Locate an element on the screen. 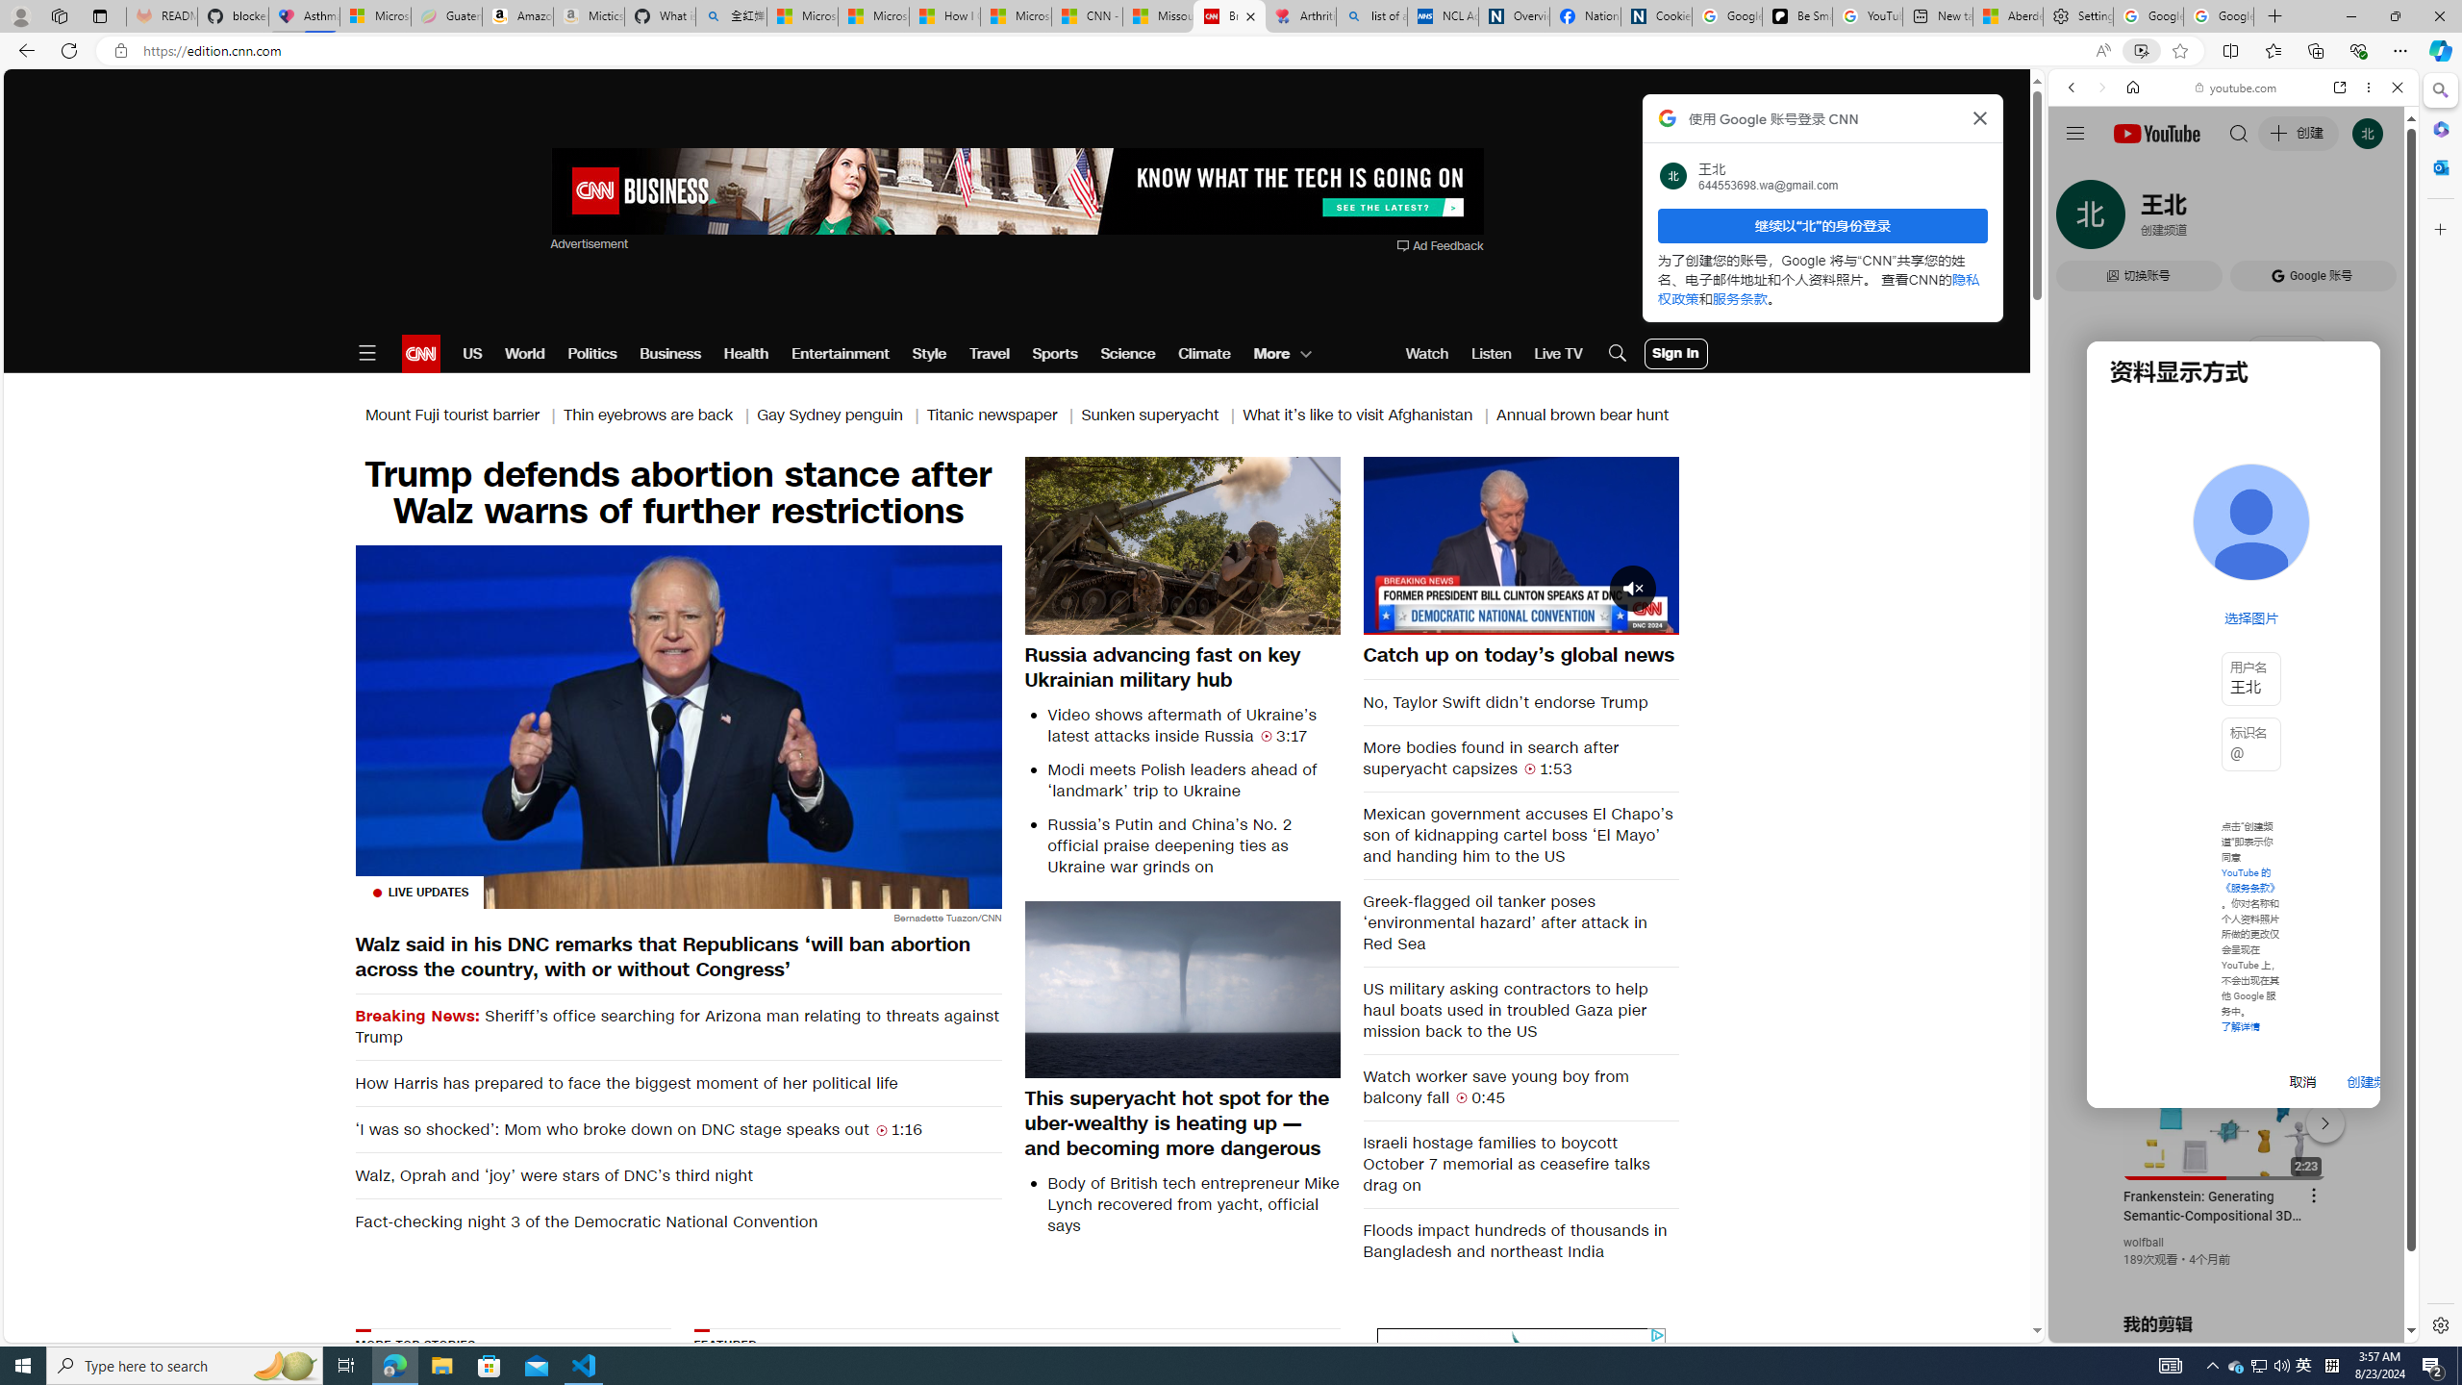 The height and width of the screenshot is (1385, 2462). US is located at coordinates (472, 354).